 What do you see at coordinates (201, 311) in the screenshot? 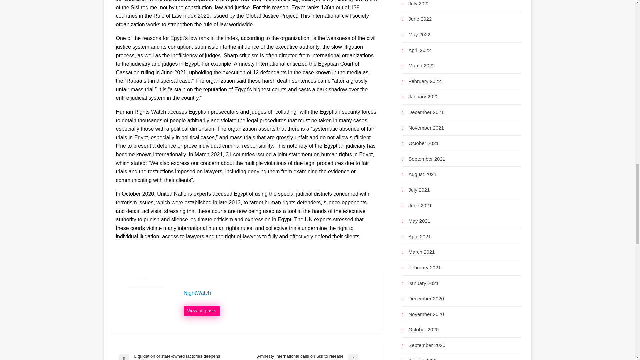
I see `NightWatch` at bounding box center [201, 311].